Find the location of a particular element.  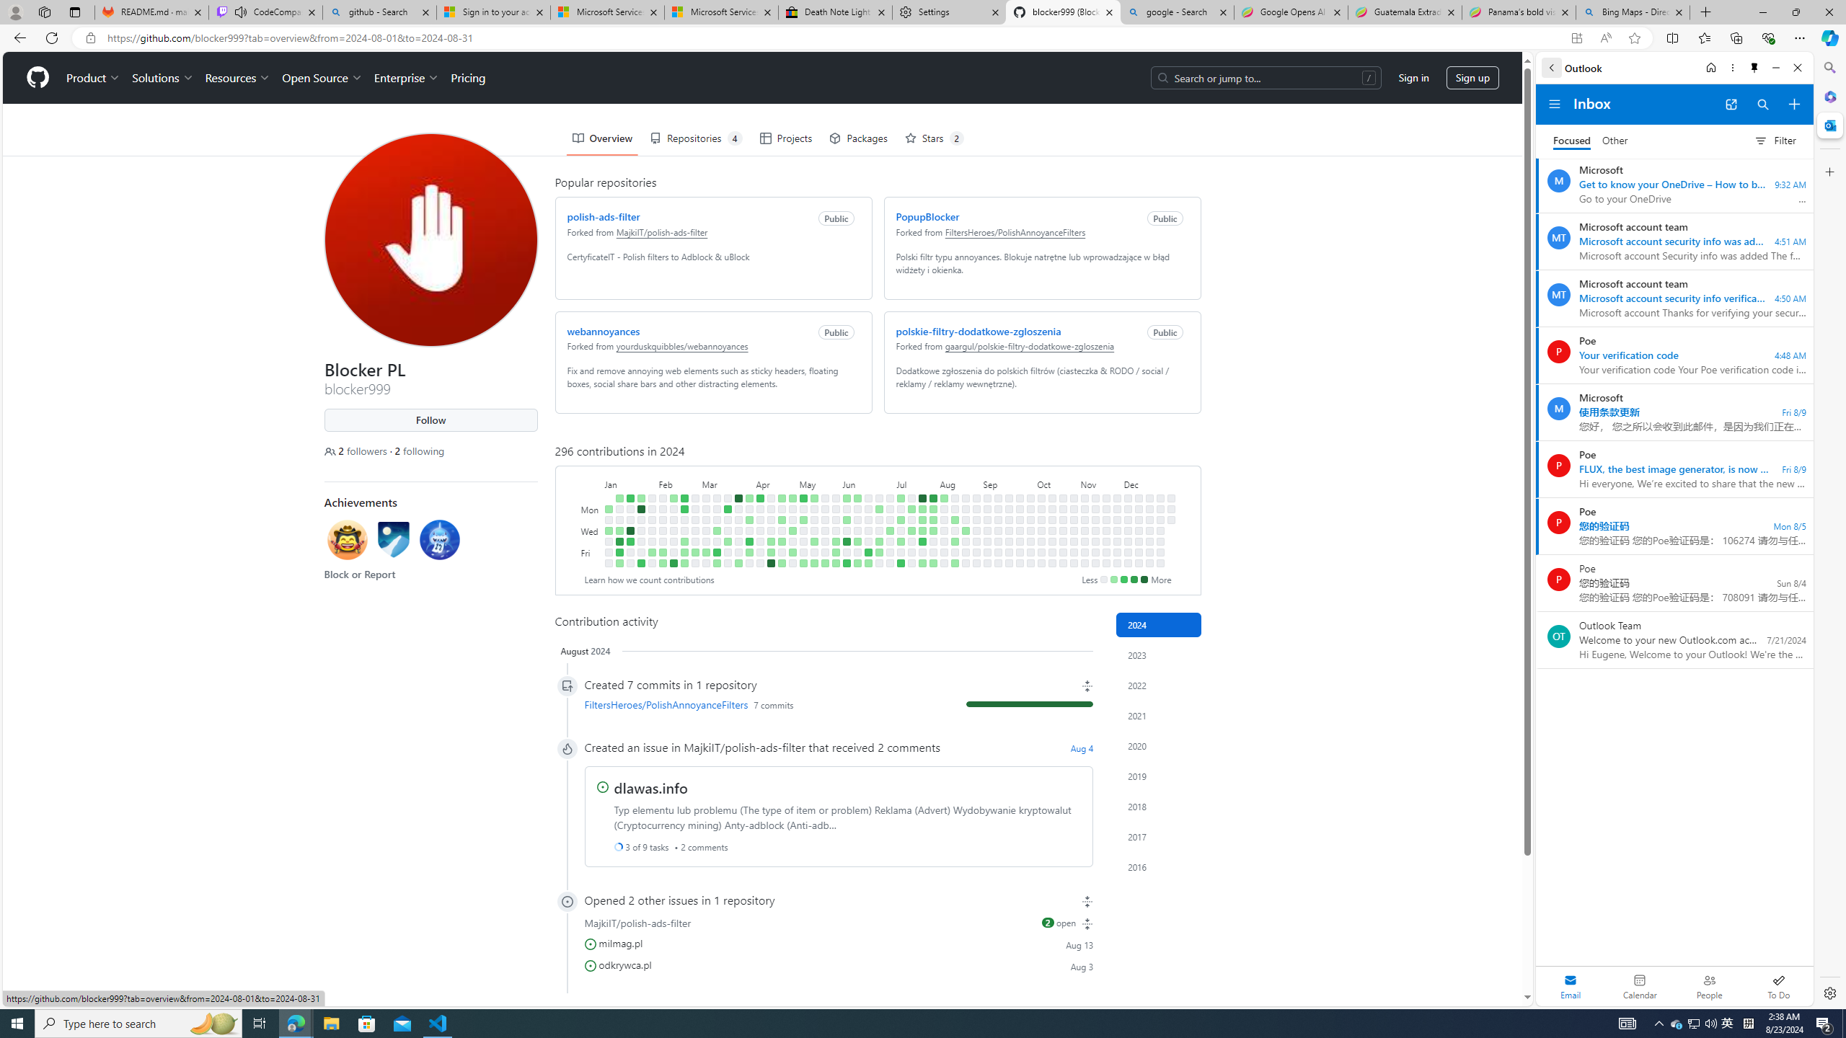

github - Search is located at coordinates (379, 12).